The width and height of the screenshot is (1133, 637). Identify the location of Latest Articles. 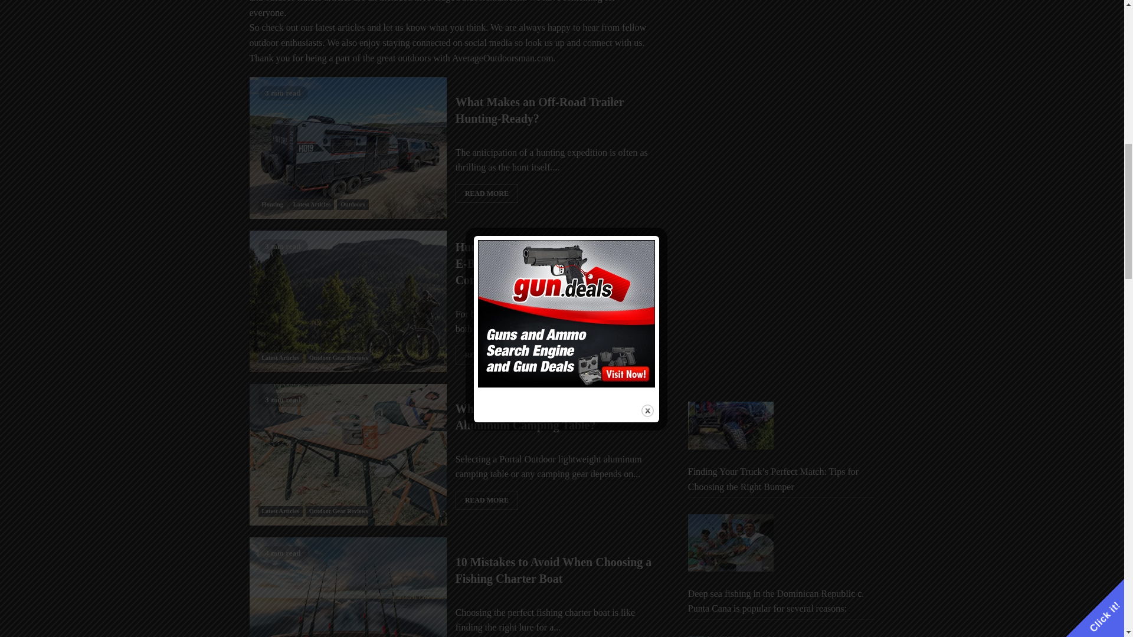
(280, 511).